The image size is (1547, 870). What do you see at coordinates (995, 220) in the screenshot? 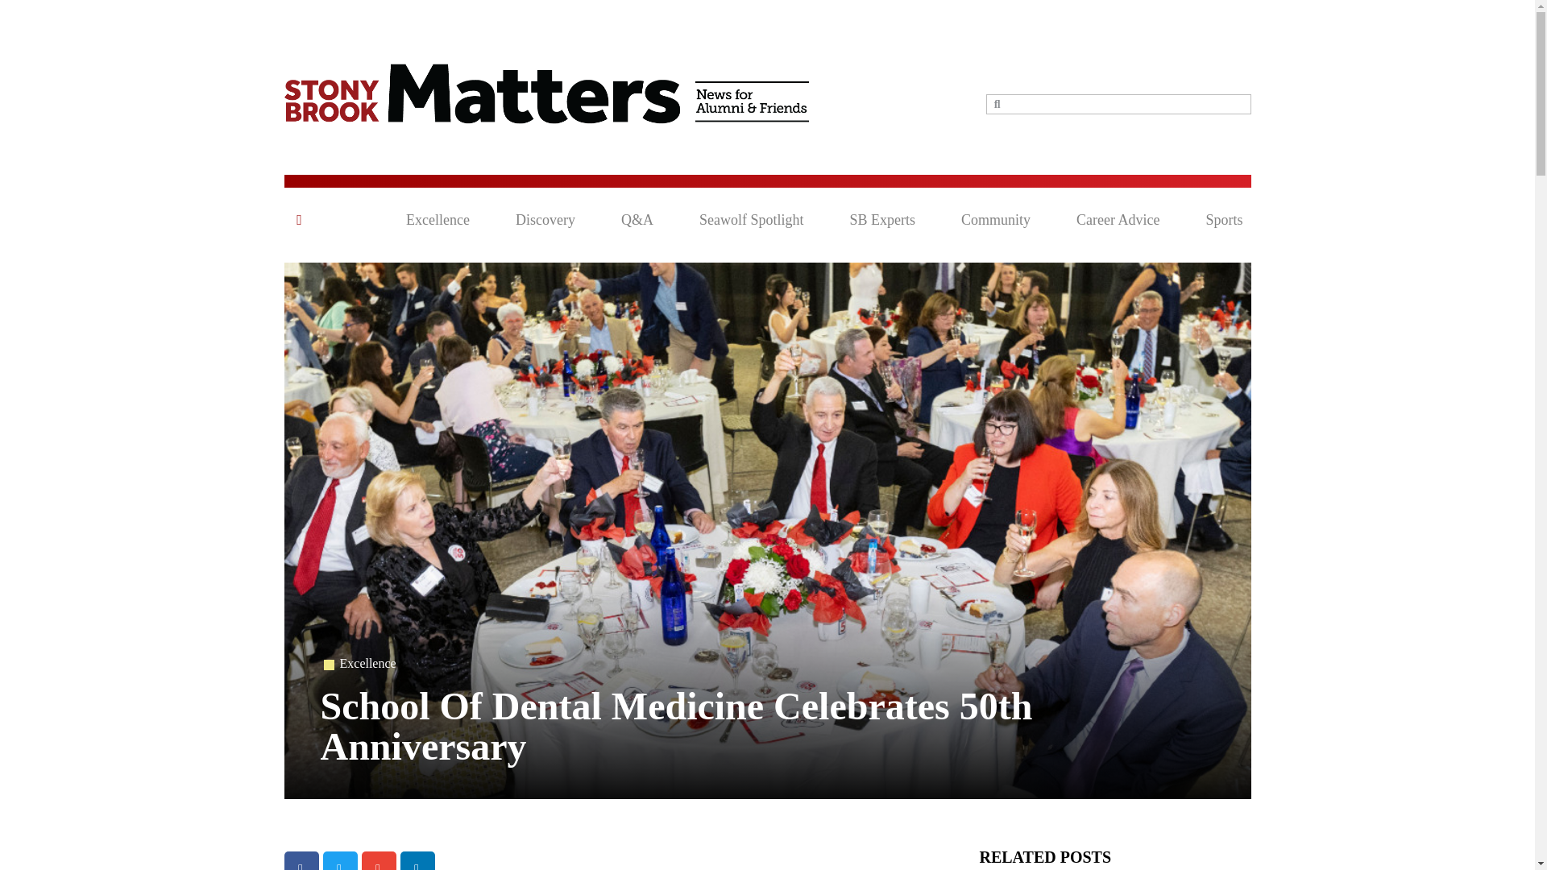
I see `Community` at bounding box center [995, 220].